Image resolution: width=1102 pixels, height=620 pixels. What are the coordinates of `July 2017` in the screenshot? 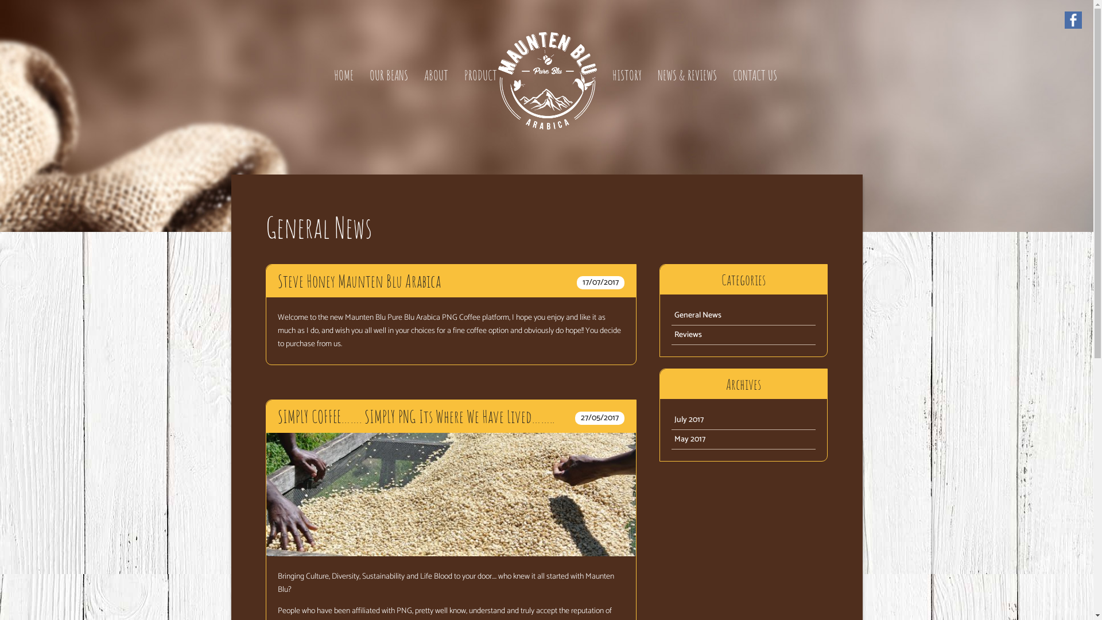 It's located at (744, 420).